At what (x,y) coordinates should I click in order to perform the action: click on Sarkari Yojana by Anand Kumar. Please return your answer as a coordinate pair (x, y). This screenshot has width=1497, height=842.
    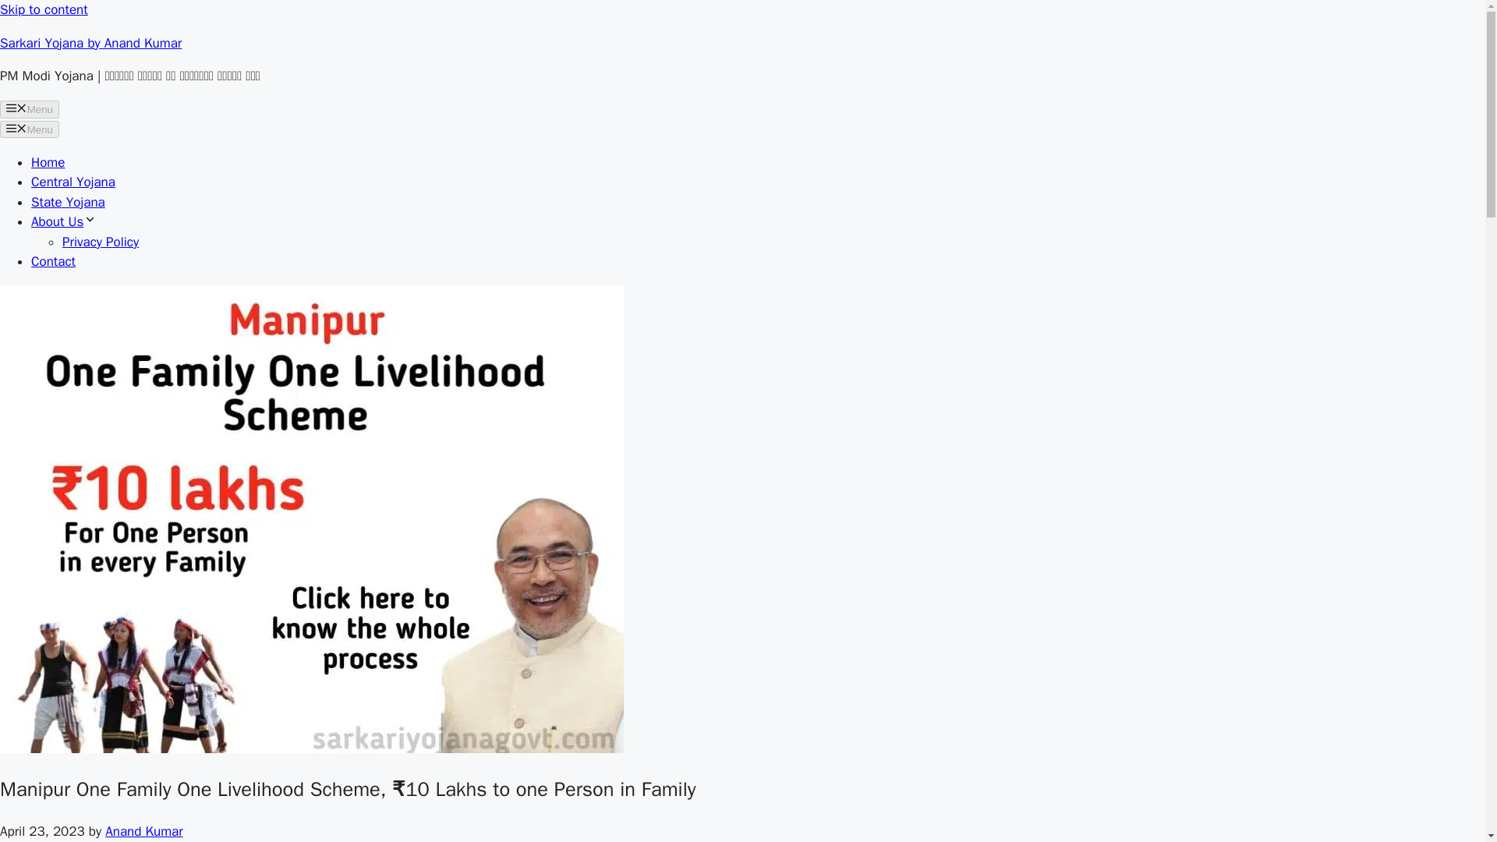
    Looking at the image, I should click on (90, 42).